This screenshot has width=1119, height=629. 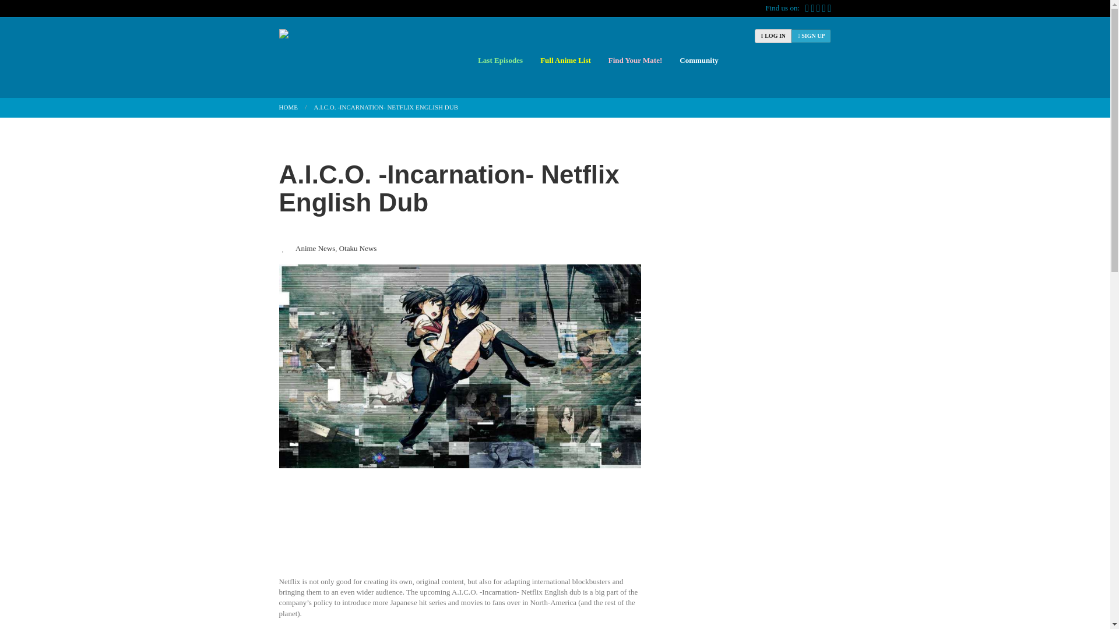 What do you see at coordinates (565, 60) in the screenshot?
I see `Full Anime List` at bounding box center [565, 60].